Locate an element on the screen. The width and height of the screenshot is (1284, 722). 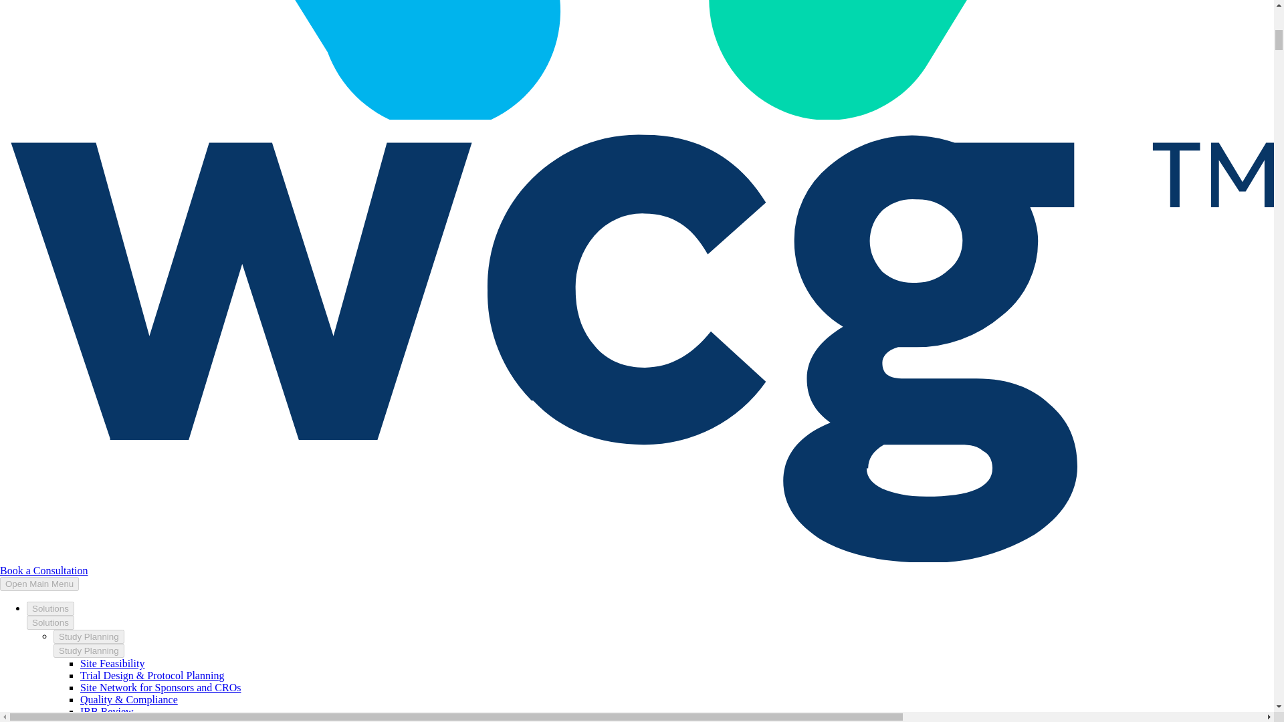
Solutions is located at coordinates (51, 622).